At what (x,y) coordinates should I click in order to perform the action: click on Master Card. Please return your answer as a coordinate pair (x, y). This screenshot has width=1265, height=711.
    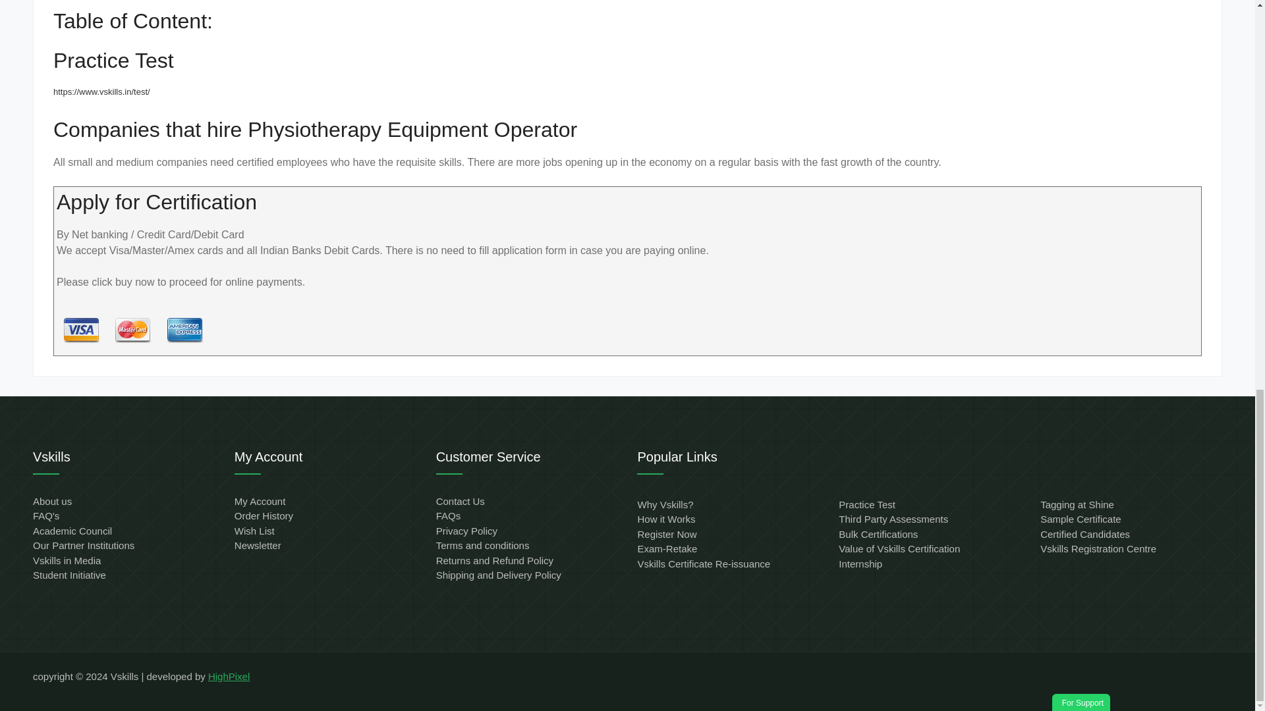
    Looking at the image, I should click on (132, 330).